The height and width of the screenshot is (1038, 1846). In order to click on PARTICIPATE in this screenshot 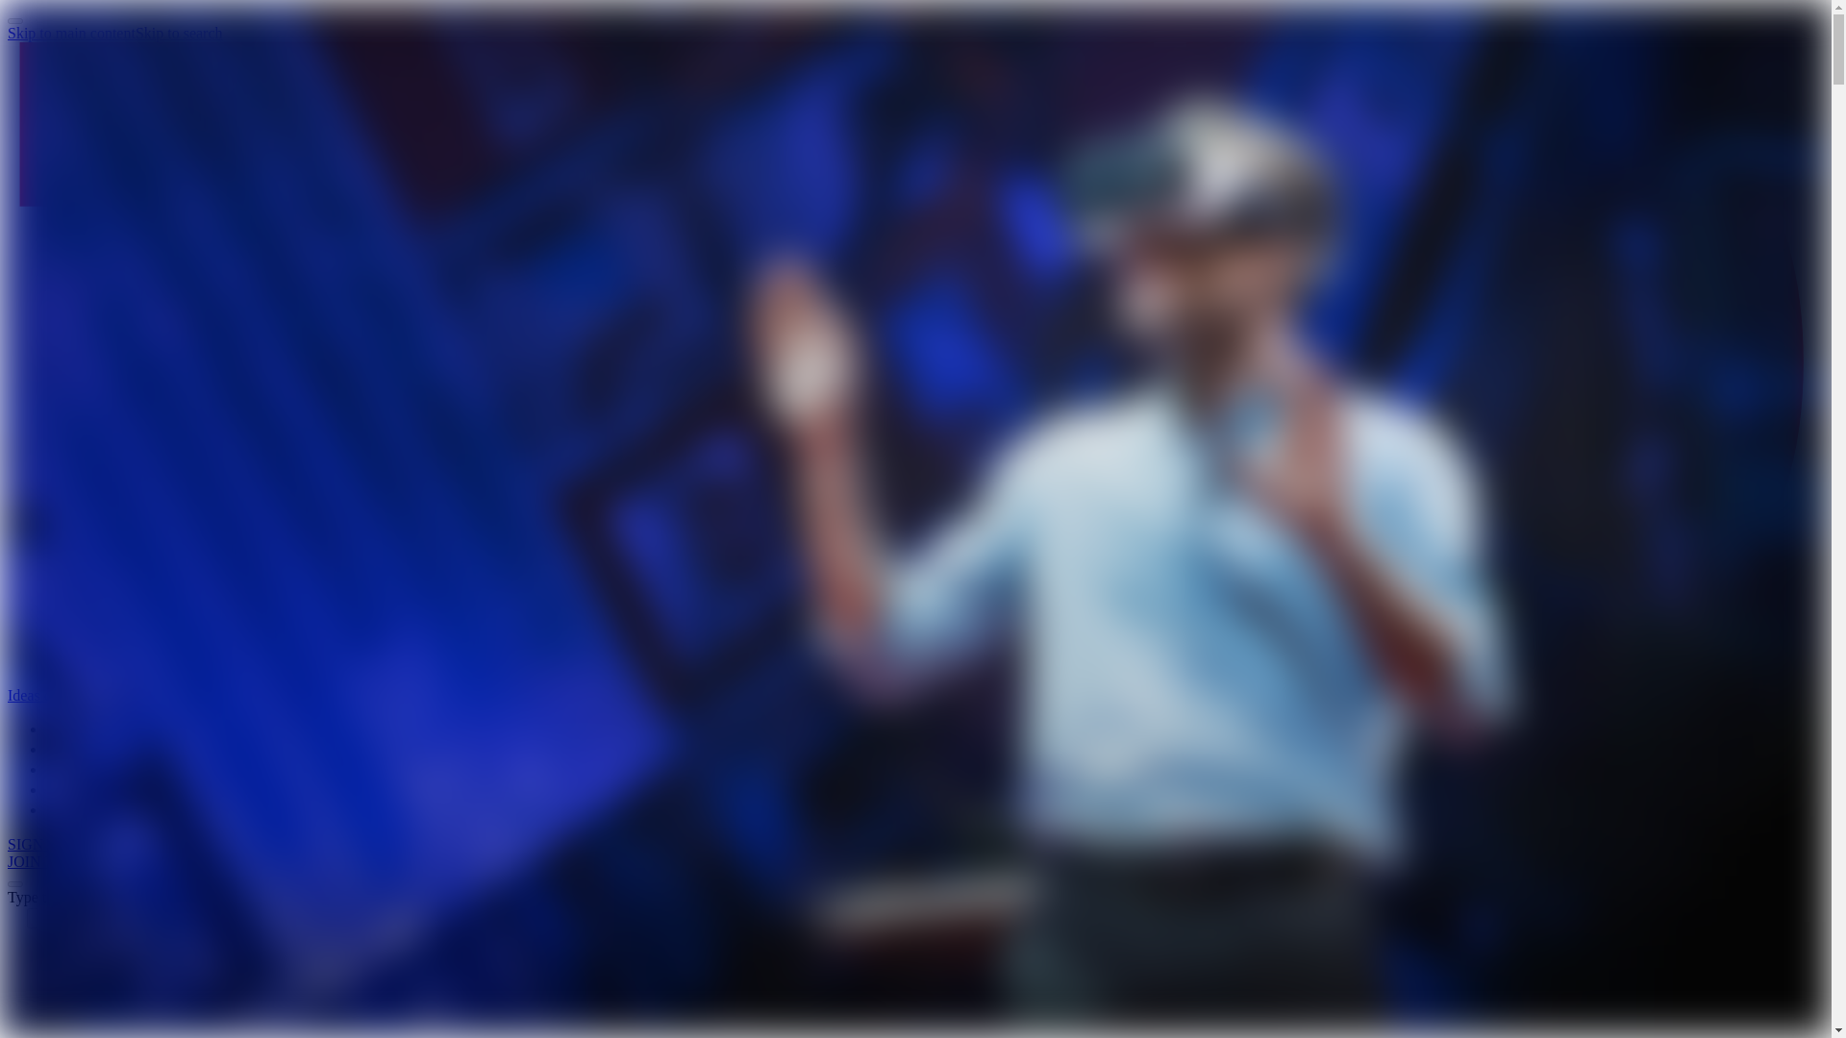, I will do `click(94, 790)`.